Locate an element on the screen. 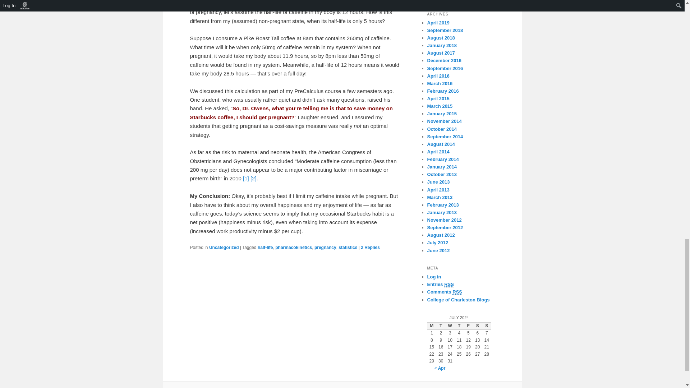 The image size is (690, 388). Monday is located at coordinates (431, 326).